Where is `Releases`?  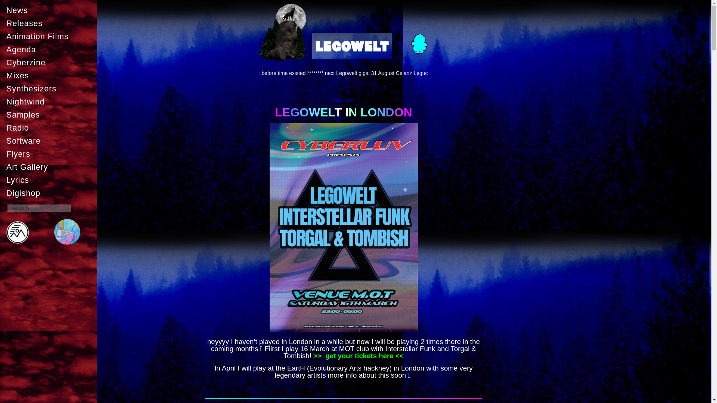 Releases is located at coordinates (50, 24).